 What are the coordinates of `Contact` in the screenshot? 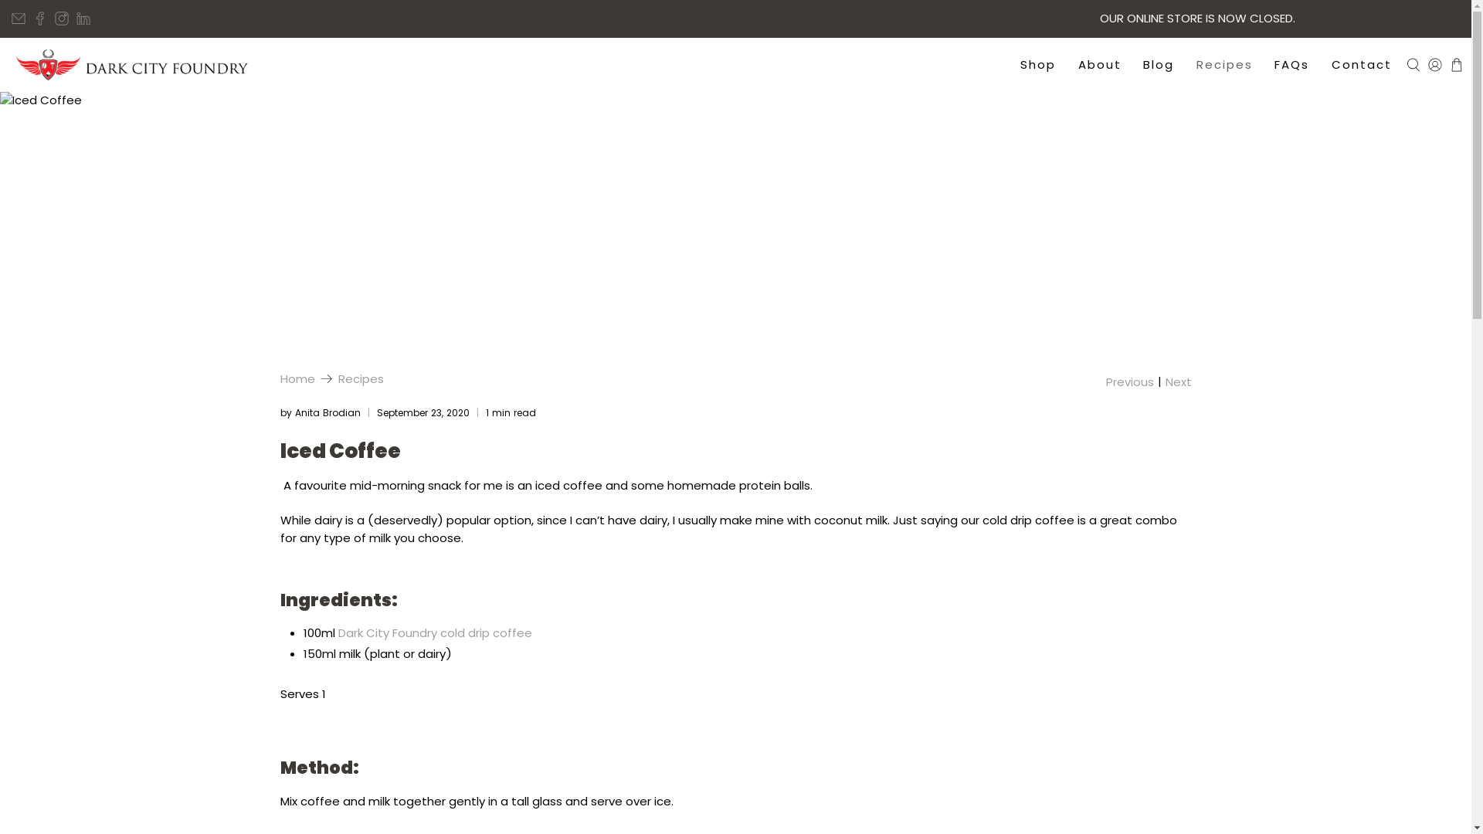 It's located at (1361, 65).